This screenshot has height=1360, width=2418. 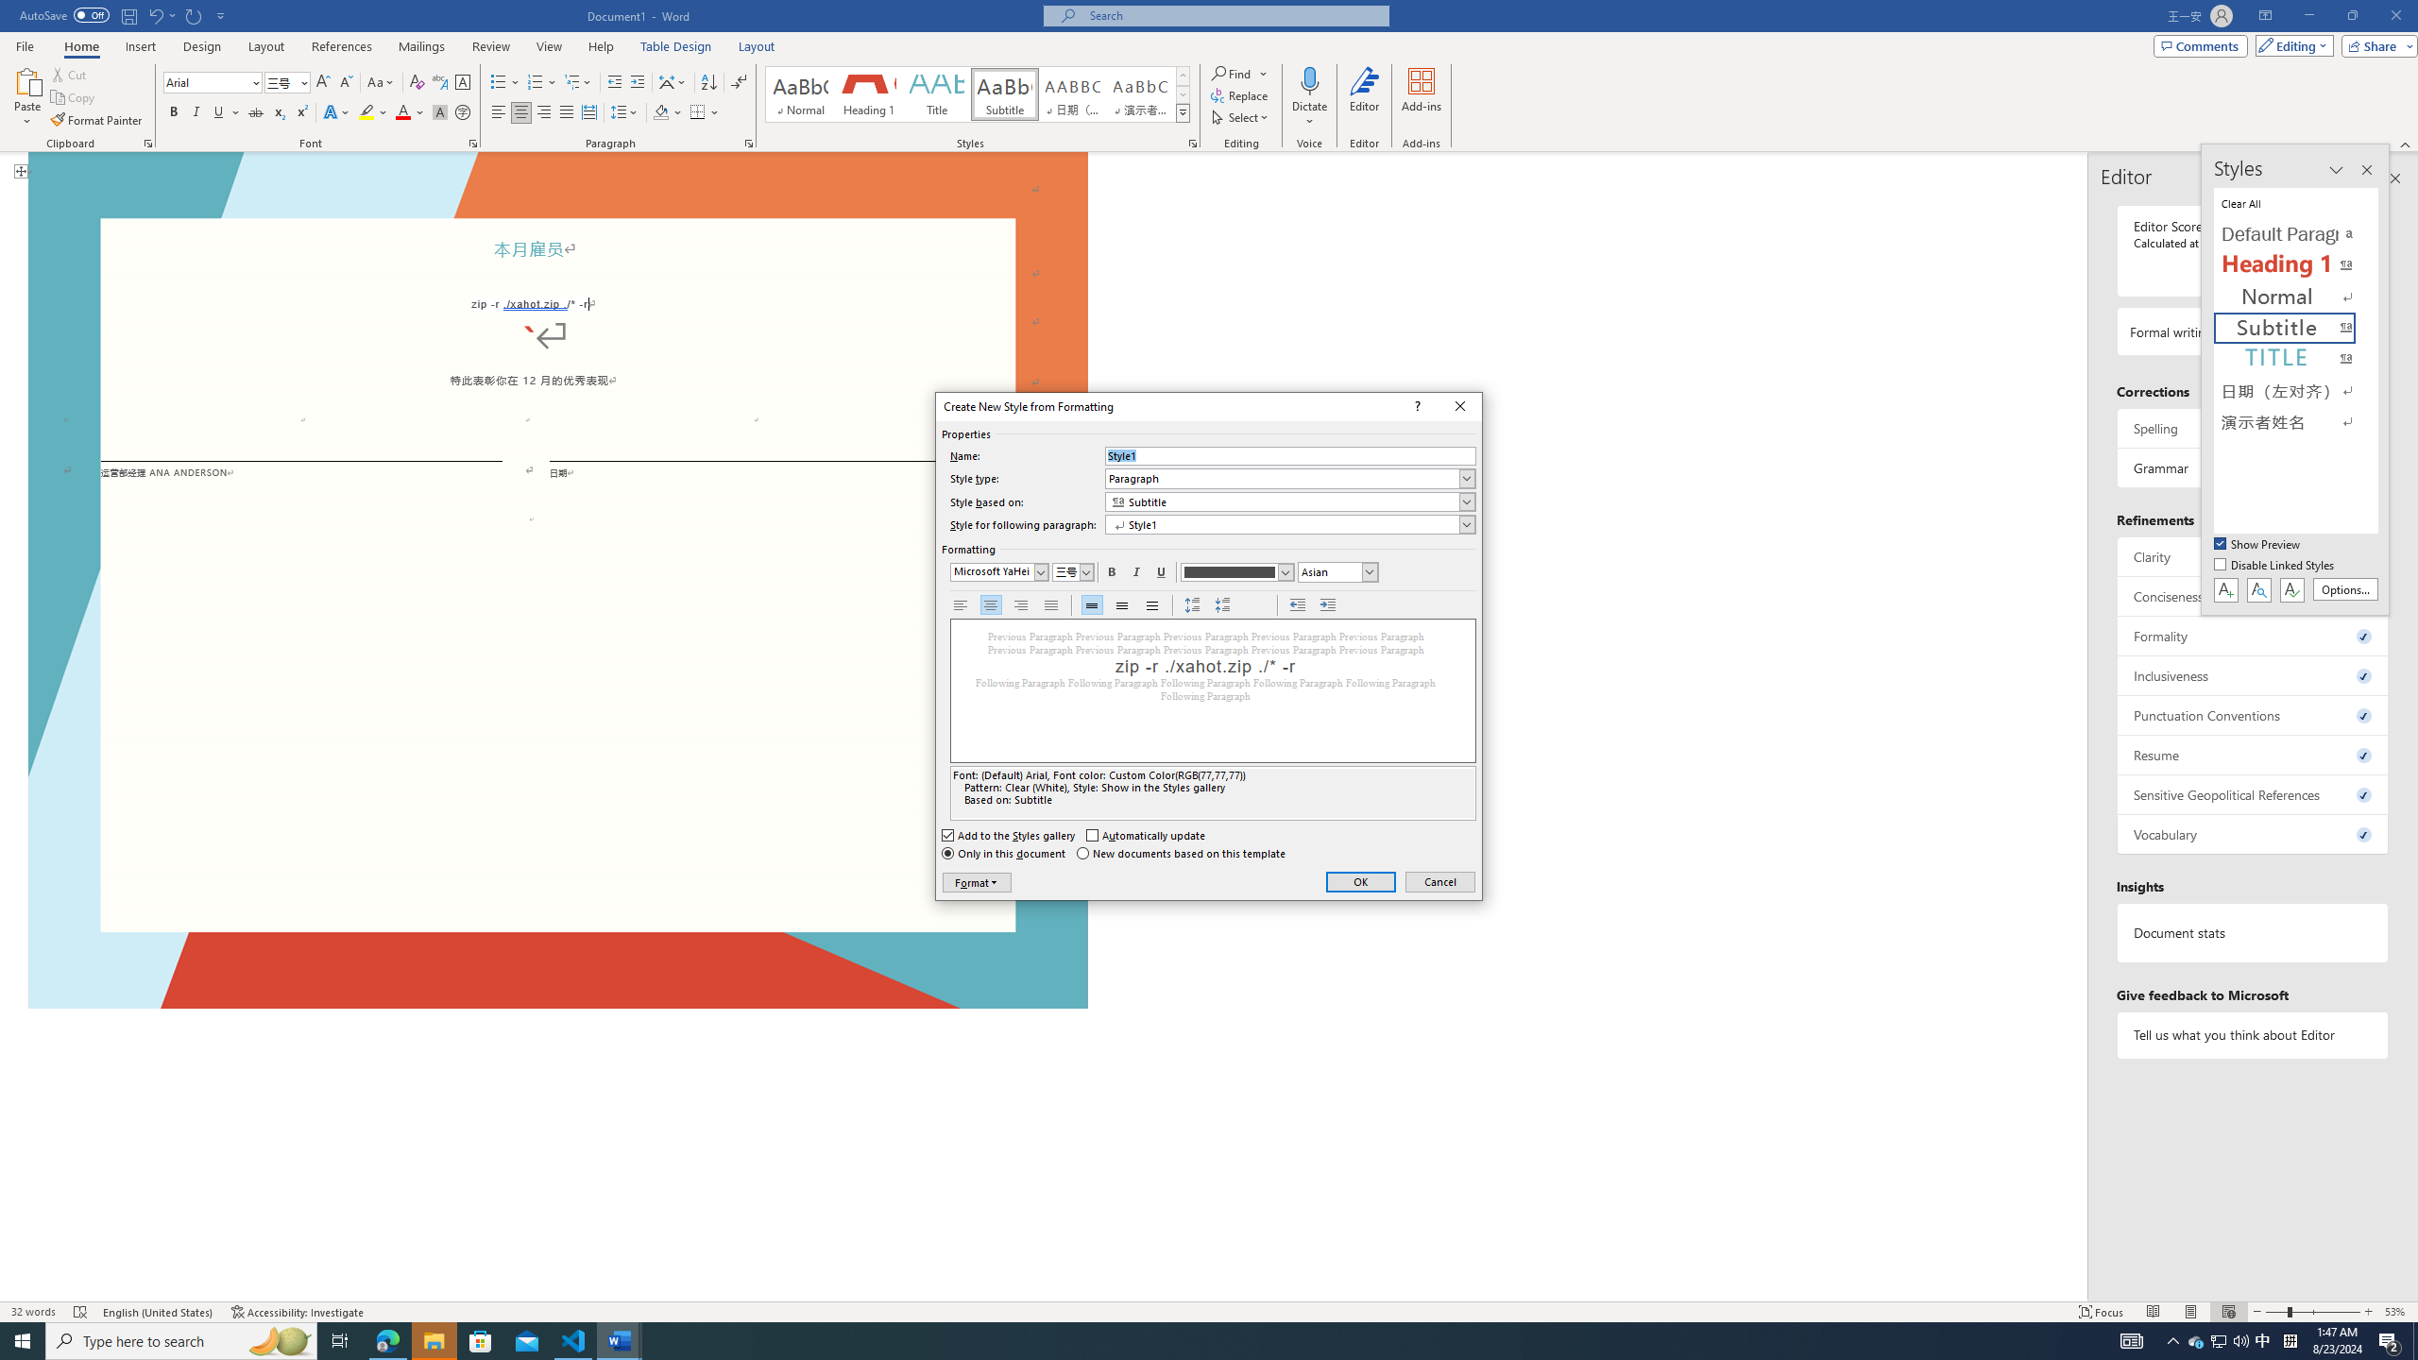 What do you see at coordinates (2254, 636) in the screenshot?
I see `Formality, 0 issues. Press space or enter to review items.` at bounding box center [2254, 636].